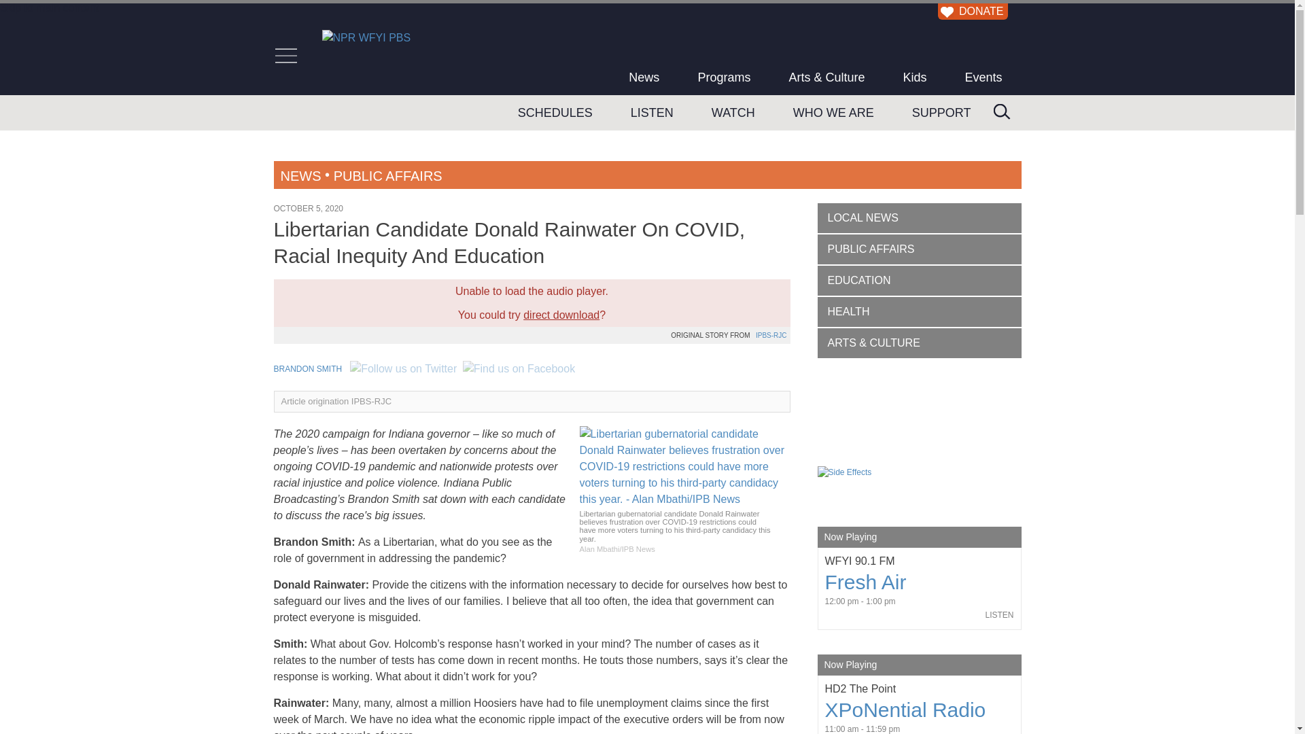  Describe the element at coordinates (387, 175) in the screenshot. I see `PUBLIC AFFAIRS` at that location.